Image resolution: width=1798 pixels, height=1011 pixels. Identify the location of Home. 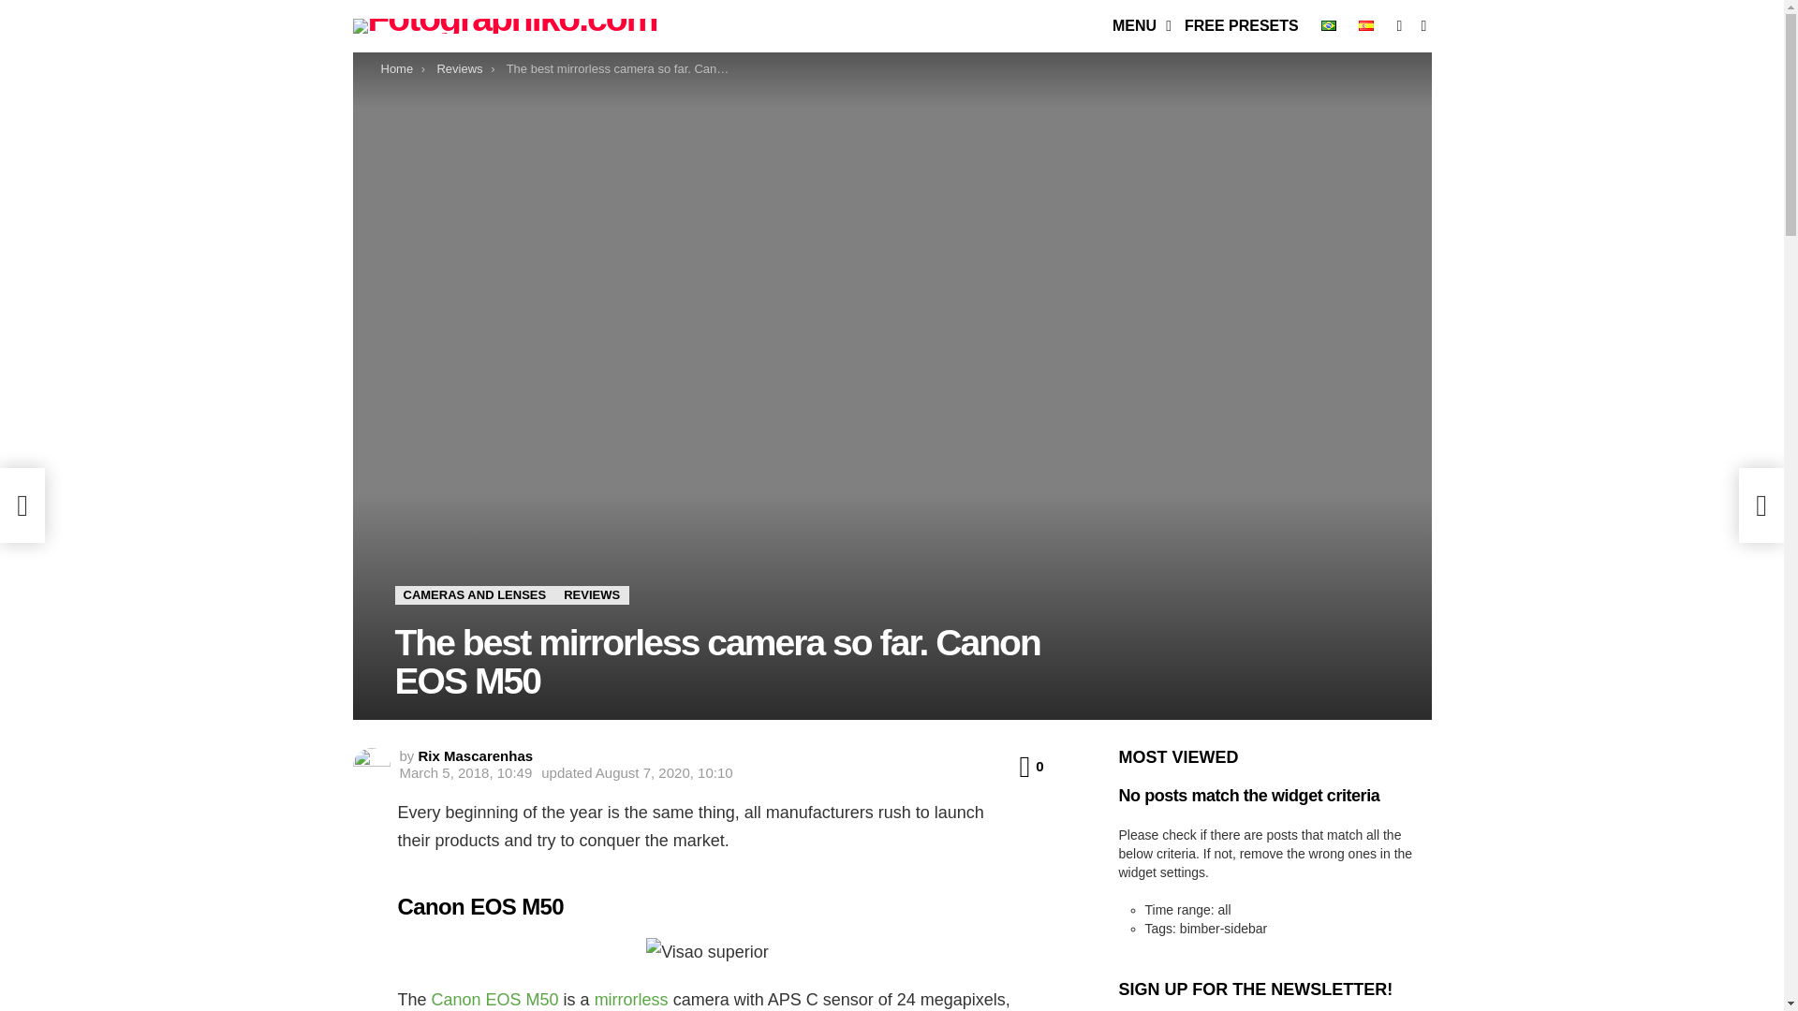
(396, 68).